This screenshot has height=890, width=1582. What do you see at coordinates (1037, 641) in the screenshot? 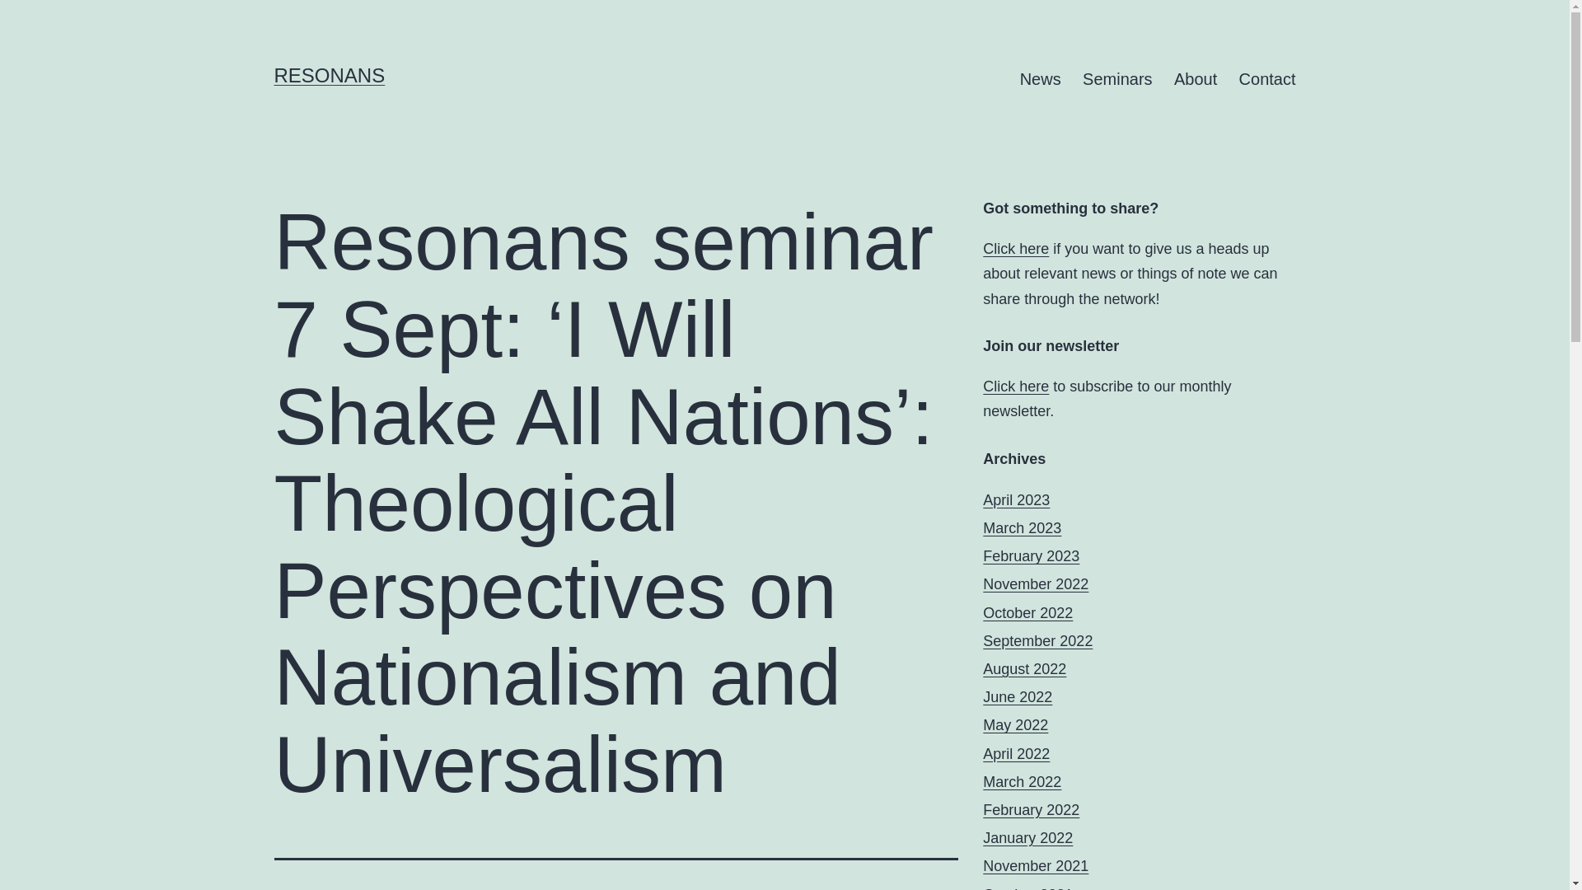
I see `September 2022` at bounding box center [1037, 641].